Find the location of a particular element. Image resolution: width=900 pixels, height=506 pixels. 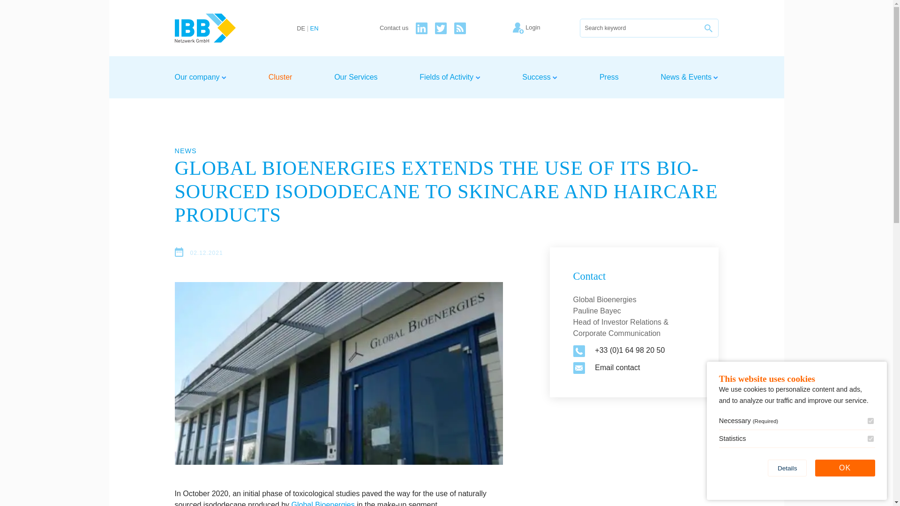

Our Services is located at coordinates (355, 77).